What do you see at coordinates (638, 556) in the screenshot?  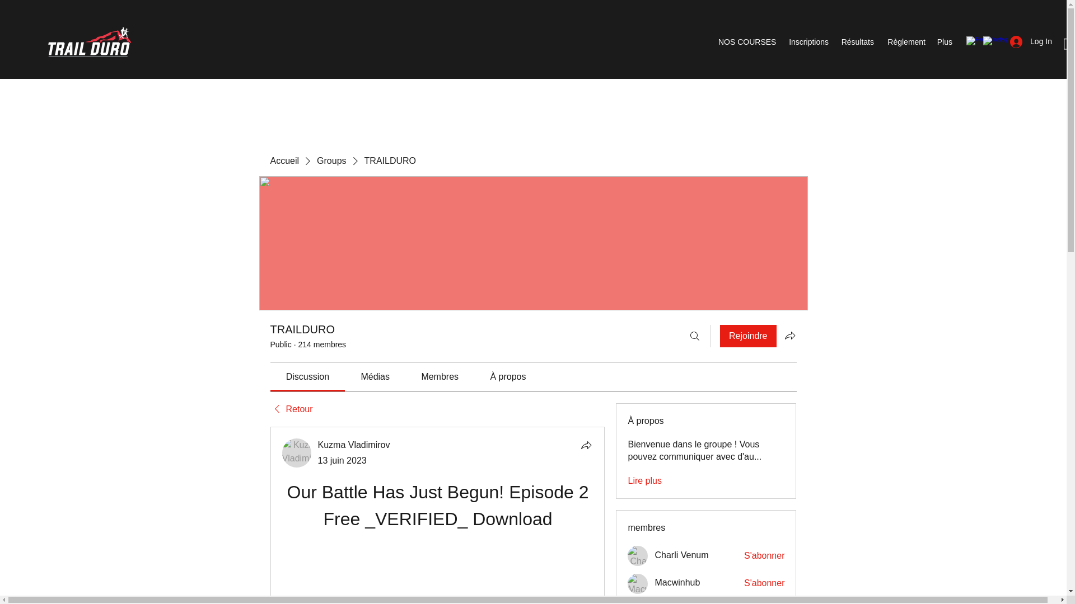 I see `Charli Venum` at bounding box center [638, 556].